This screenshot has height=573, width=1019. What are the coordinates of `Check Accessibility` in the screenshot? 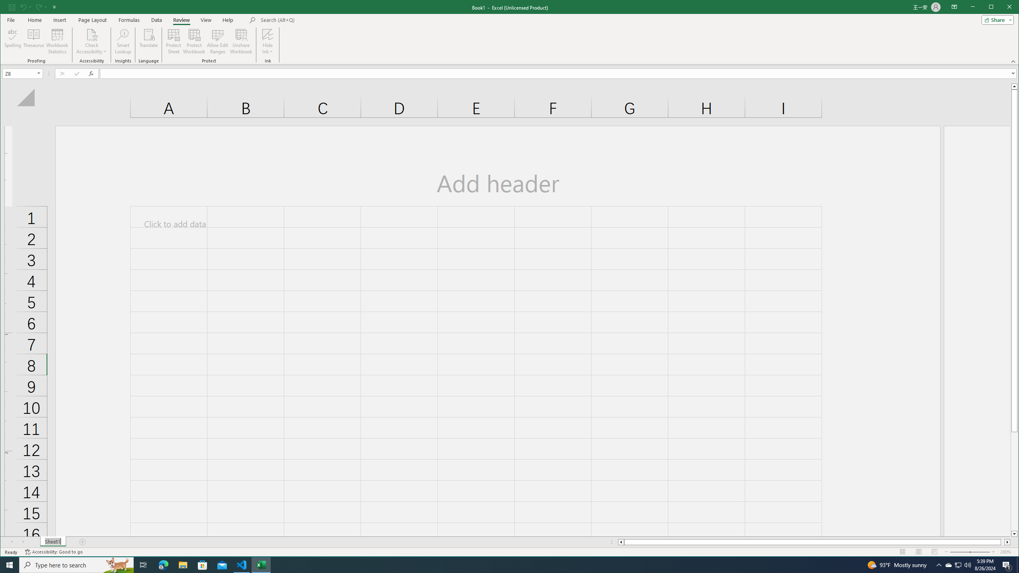 It's located at (92, 34).